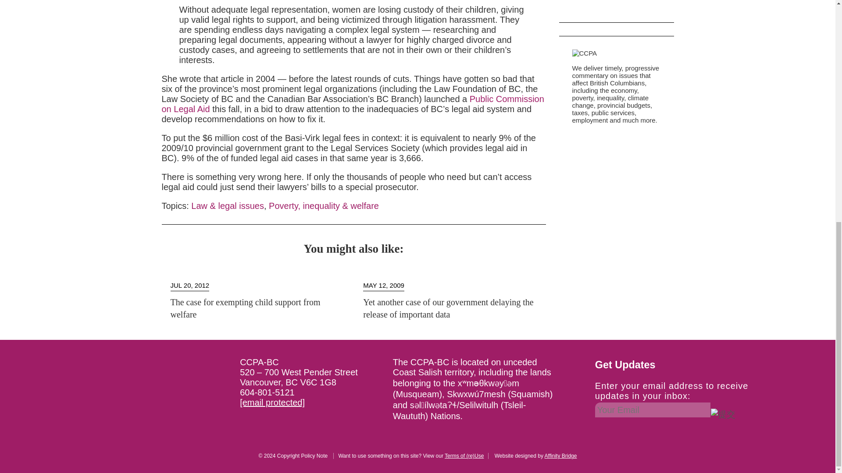  I want to click on Terms, so click(464, 455).